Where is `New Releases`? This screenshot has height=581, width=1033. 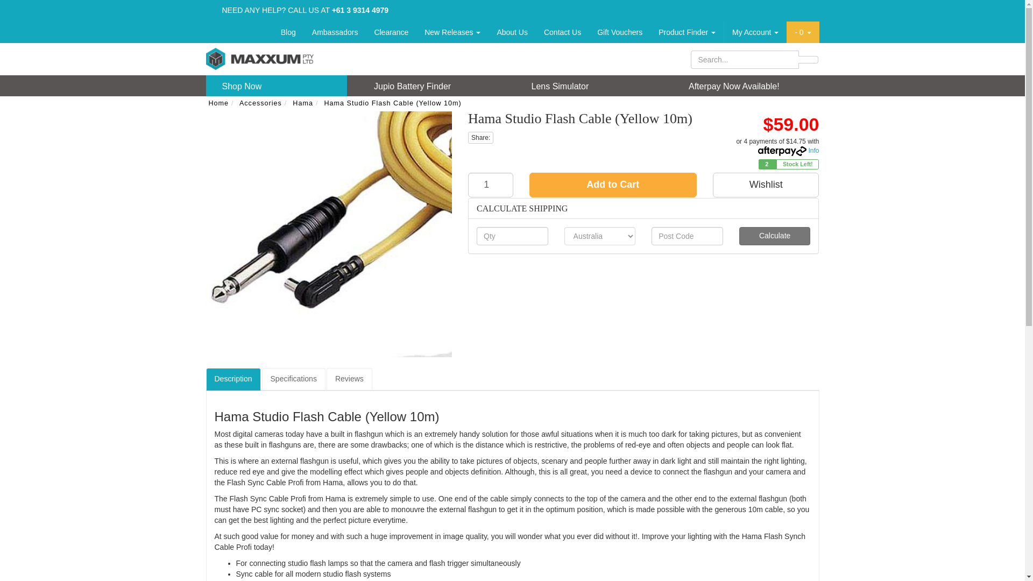 New Releases is located at coordinates (452, 32).